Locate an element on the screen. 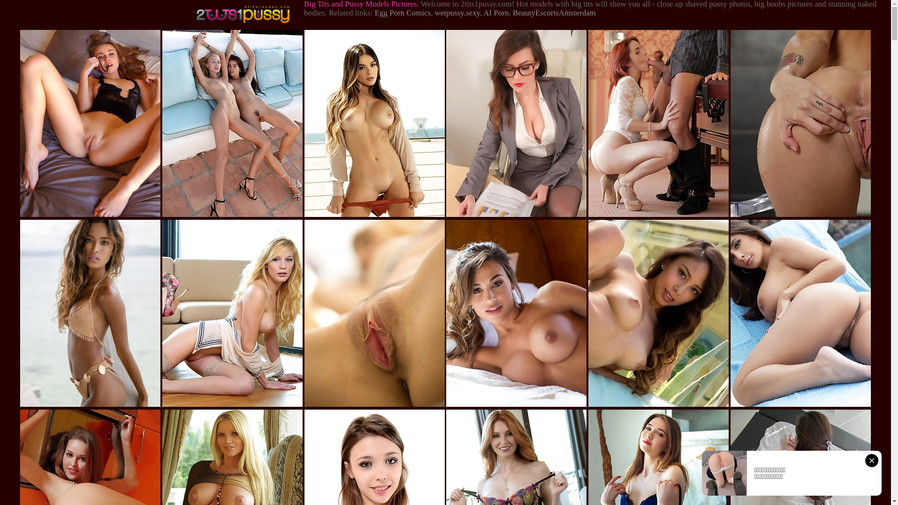 The width and height of the screenshot is (898, 505). wetpussy.sexy is located at coordinates (457, 13).